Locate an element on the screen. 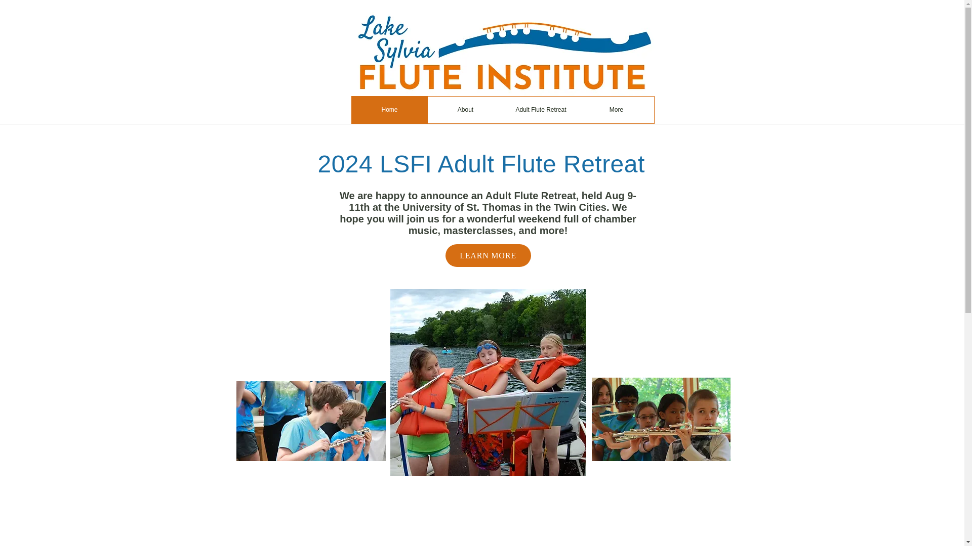 The width and height of the screenshot is (972, 546). About is located at coordinates (465, 110).